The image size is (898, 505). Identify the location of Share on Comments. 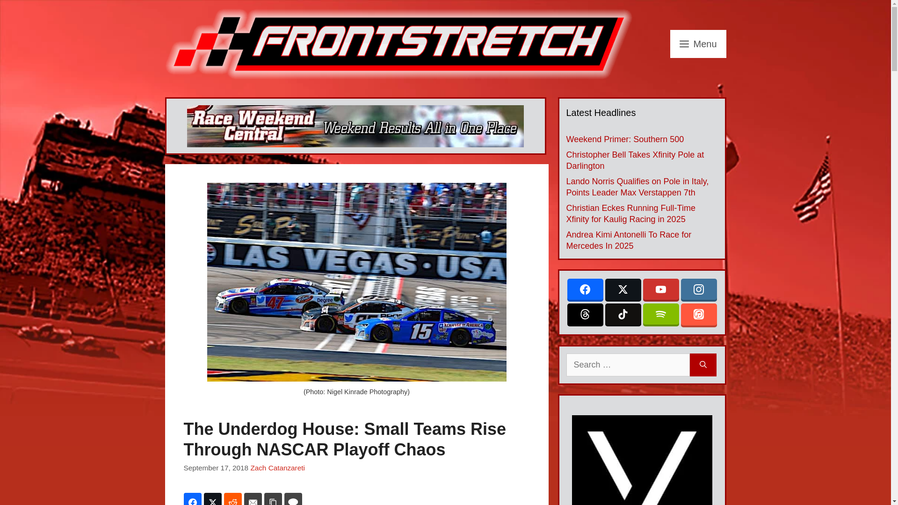
(293, 499).